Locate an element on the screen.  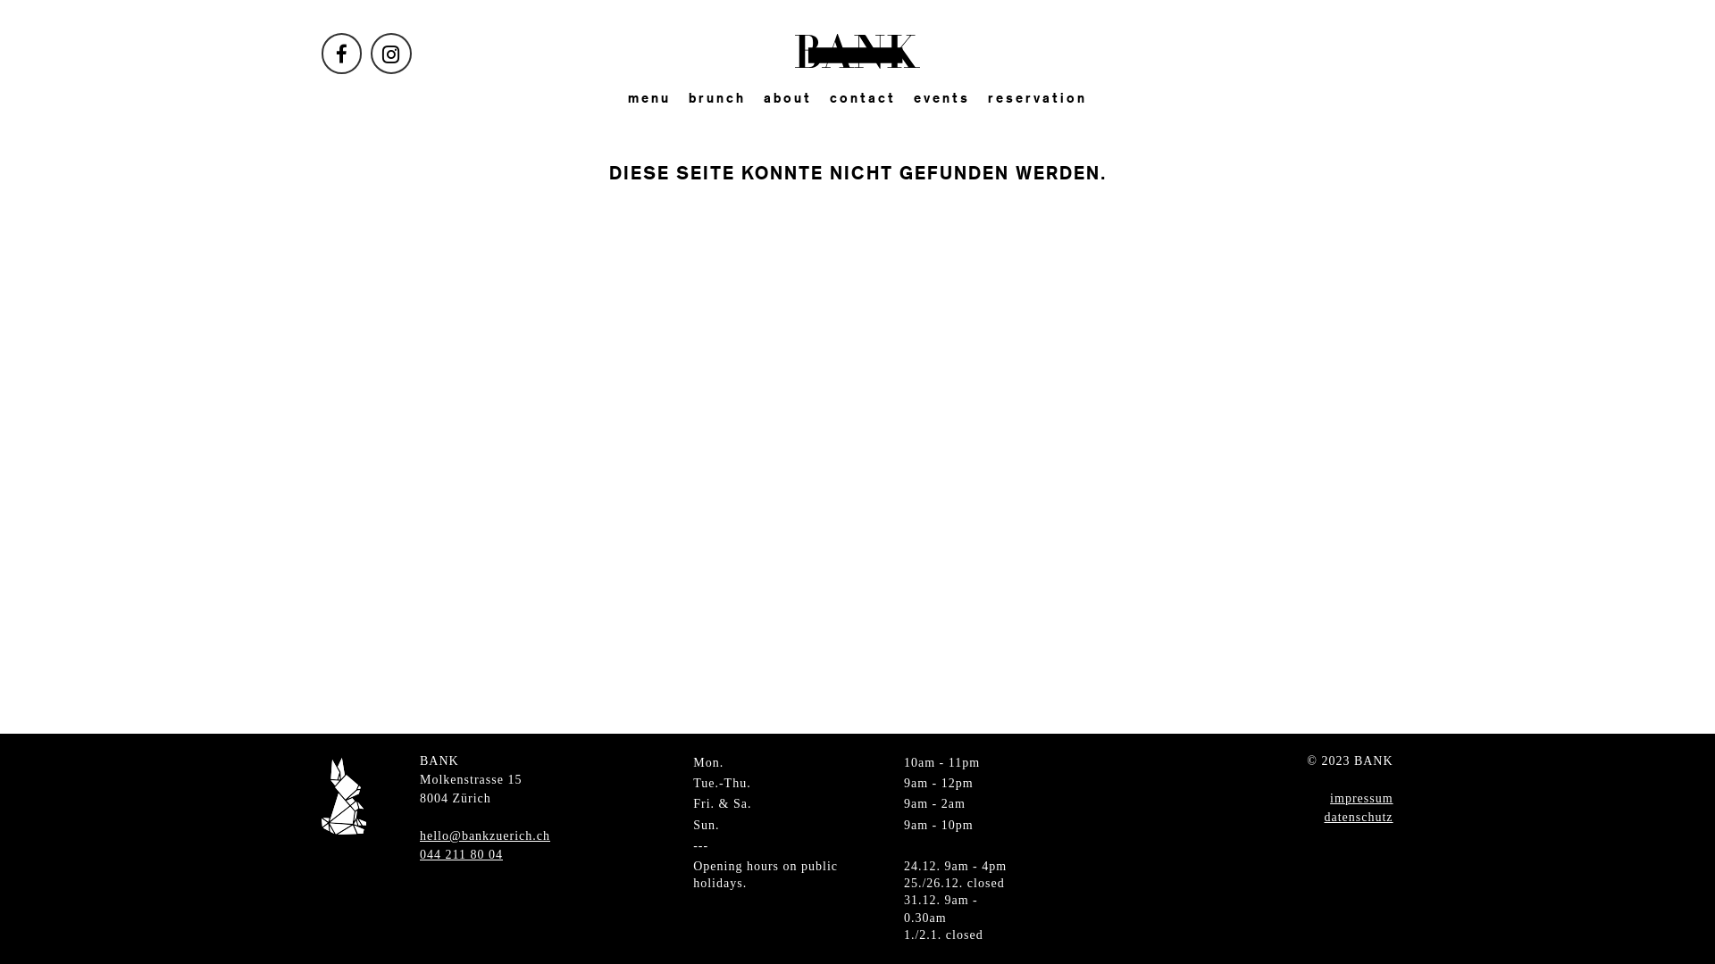
reservation is located at coordinates (1038, 100).